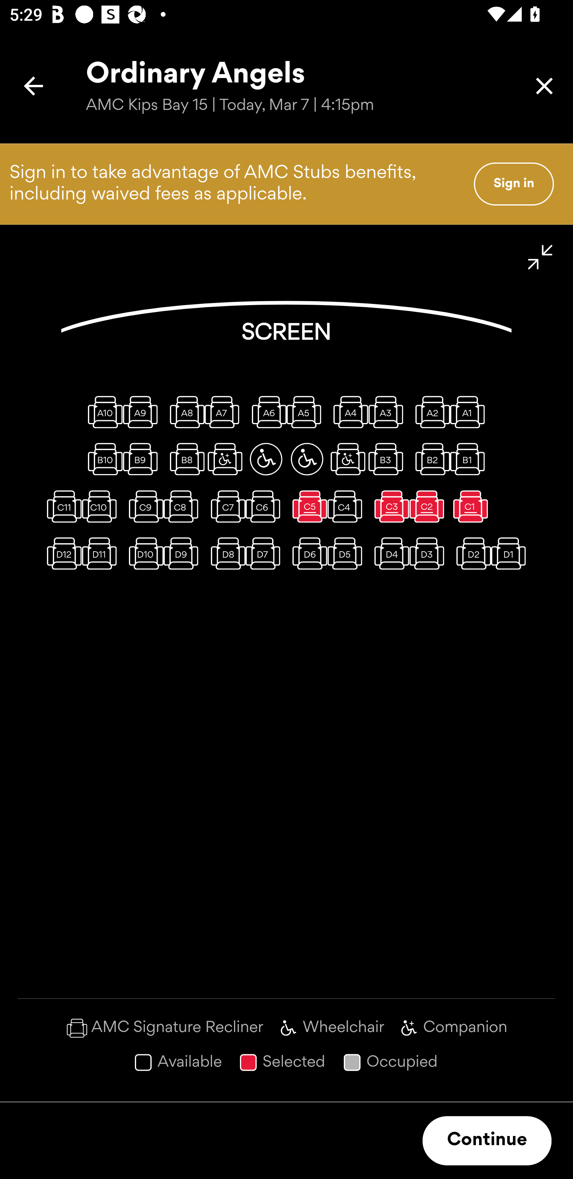  What do you see at coordinates (540, 257) in the screenshot?
I see `Minimize` at bounding box center [540, 257].